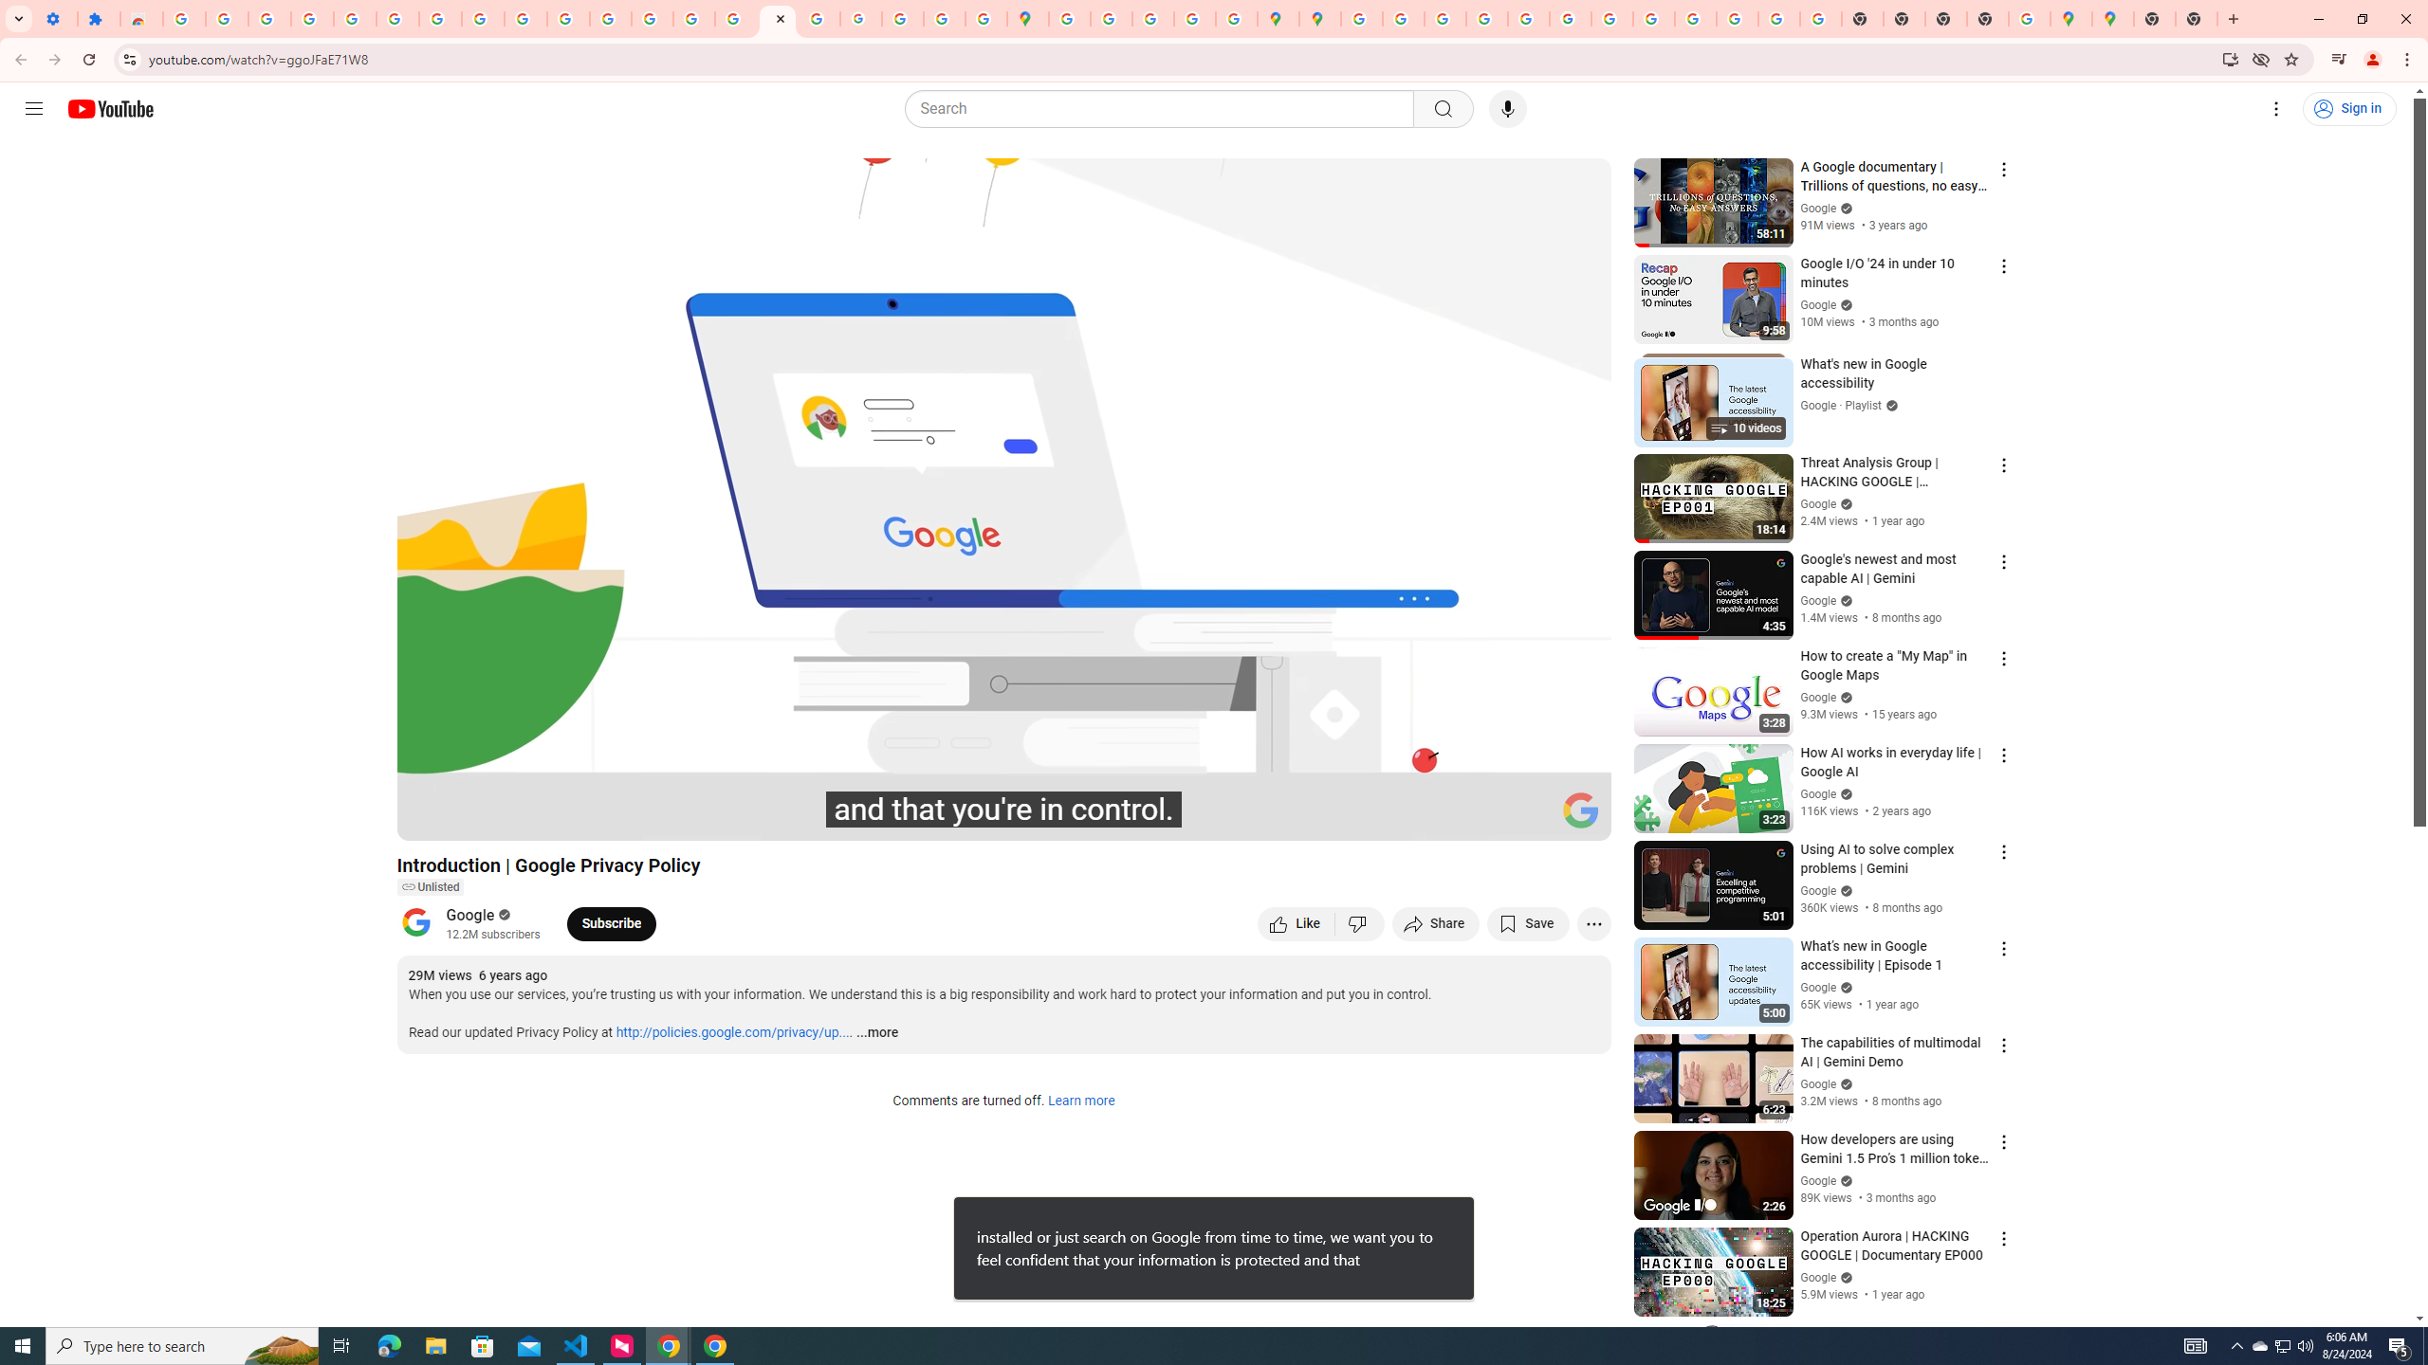  What do you see at coordinates (1593, 923) in the screenshot?
I see `More actions` at bounding box center [1593, 923].